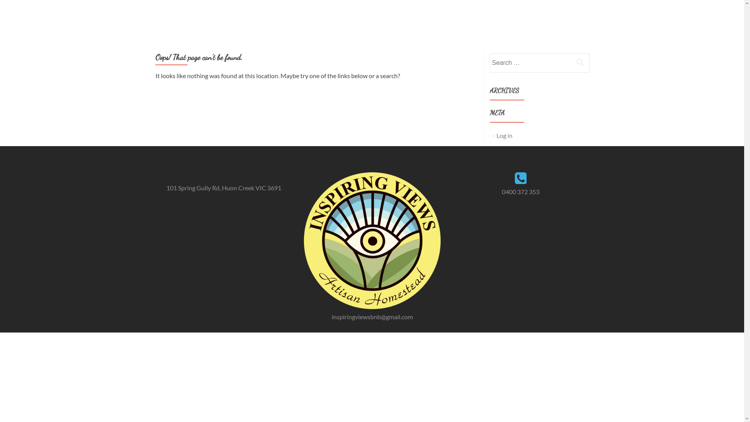 The image size is (750, 422). Describe the element at coordinates (372, 316) in the screenshot. I see `inspiringviewsbnb@gmail.com` at that location.